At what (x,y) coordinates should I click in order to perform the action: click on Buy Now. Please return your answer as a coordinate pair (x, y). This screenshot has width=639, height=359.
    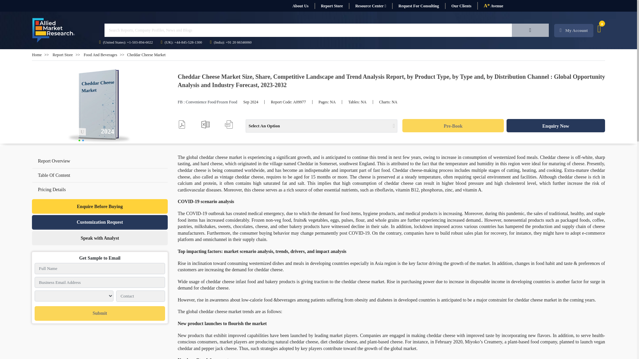
    Looking at the image, I should click on (453, 126).